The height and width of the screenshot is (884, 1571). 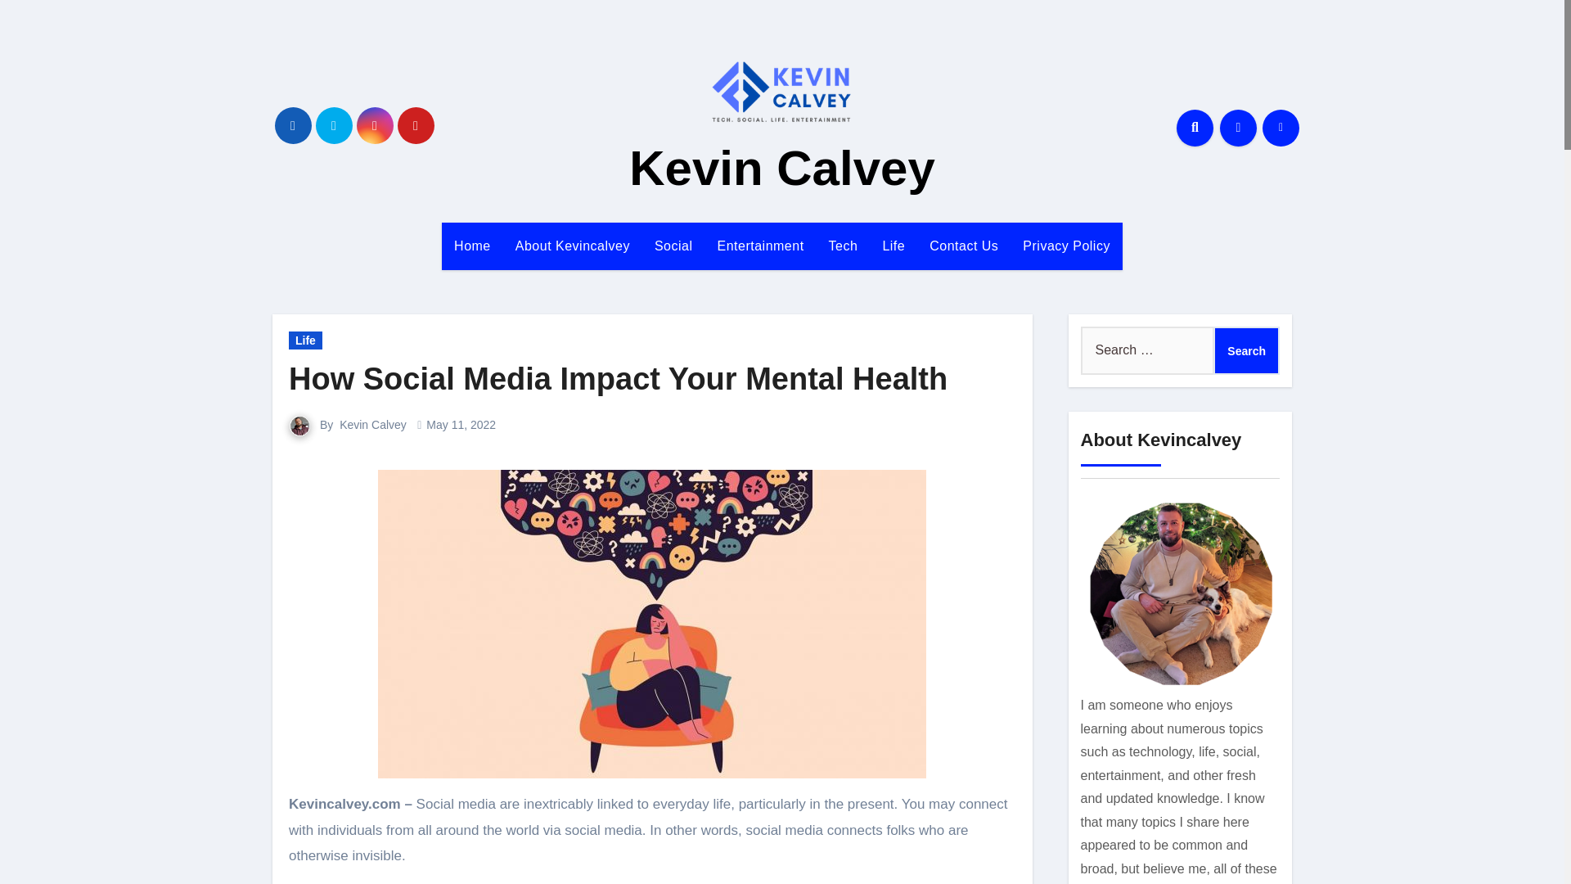 What do you see at coordinates (674, 246) in the screenshot?
I see `Social` at bounding box center [674, 246].